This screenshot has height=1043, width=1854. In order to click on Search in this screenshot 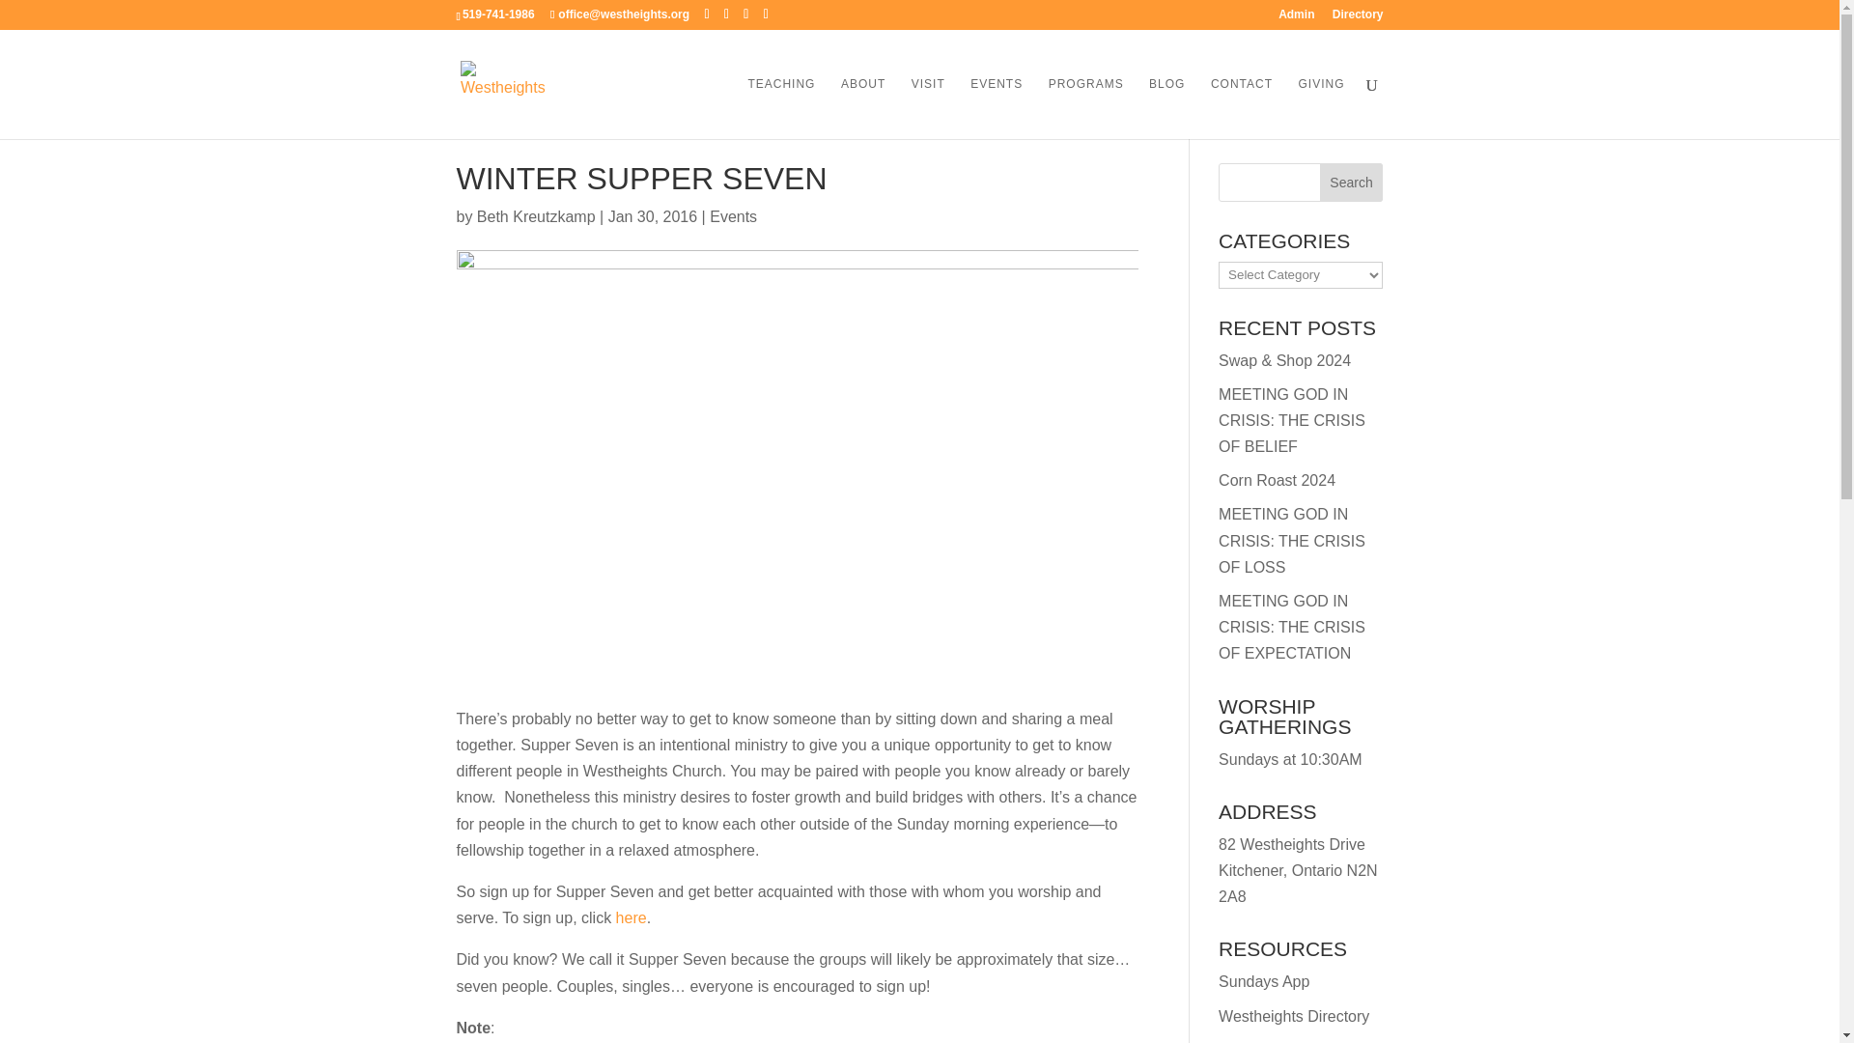, I will do `click(1352, 182)`.